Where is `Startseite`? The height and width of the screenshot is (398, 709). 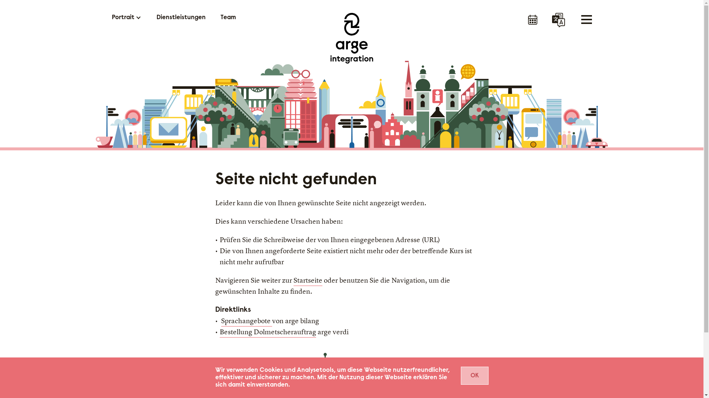 Startseite is located at coordinates (308, 281).